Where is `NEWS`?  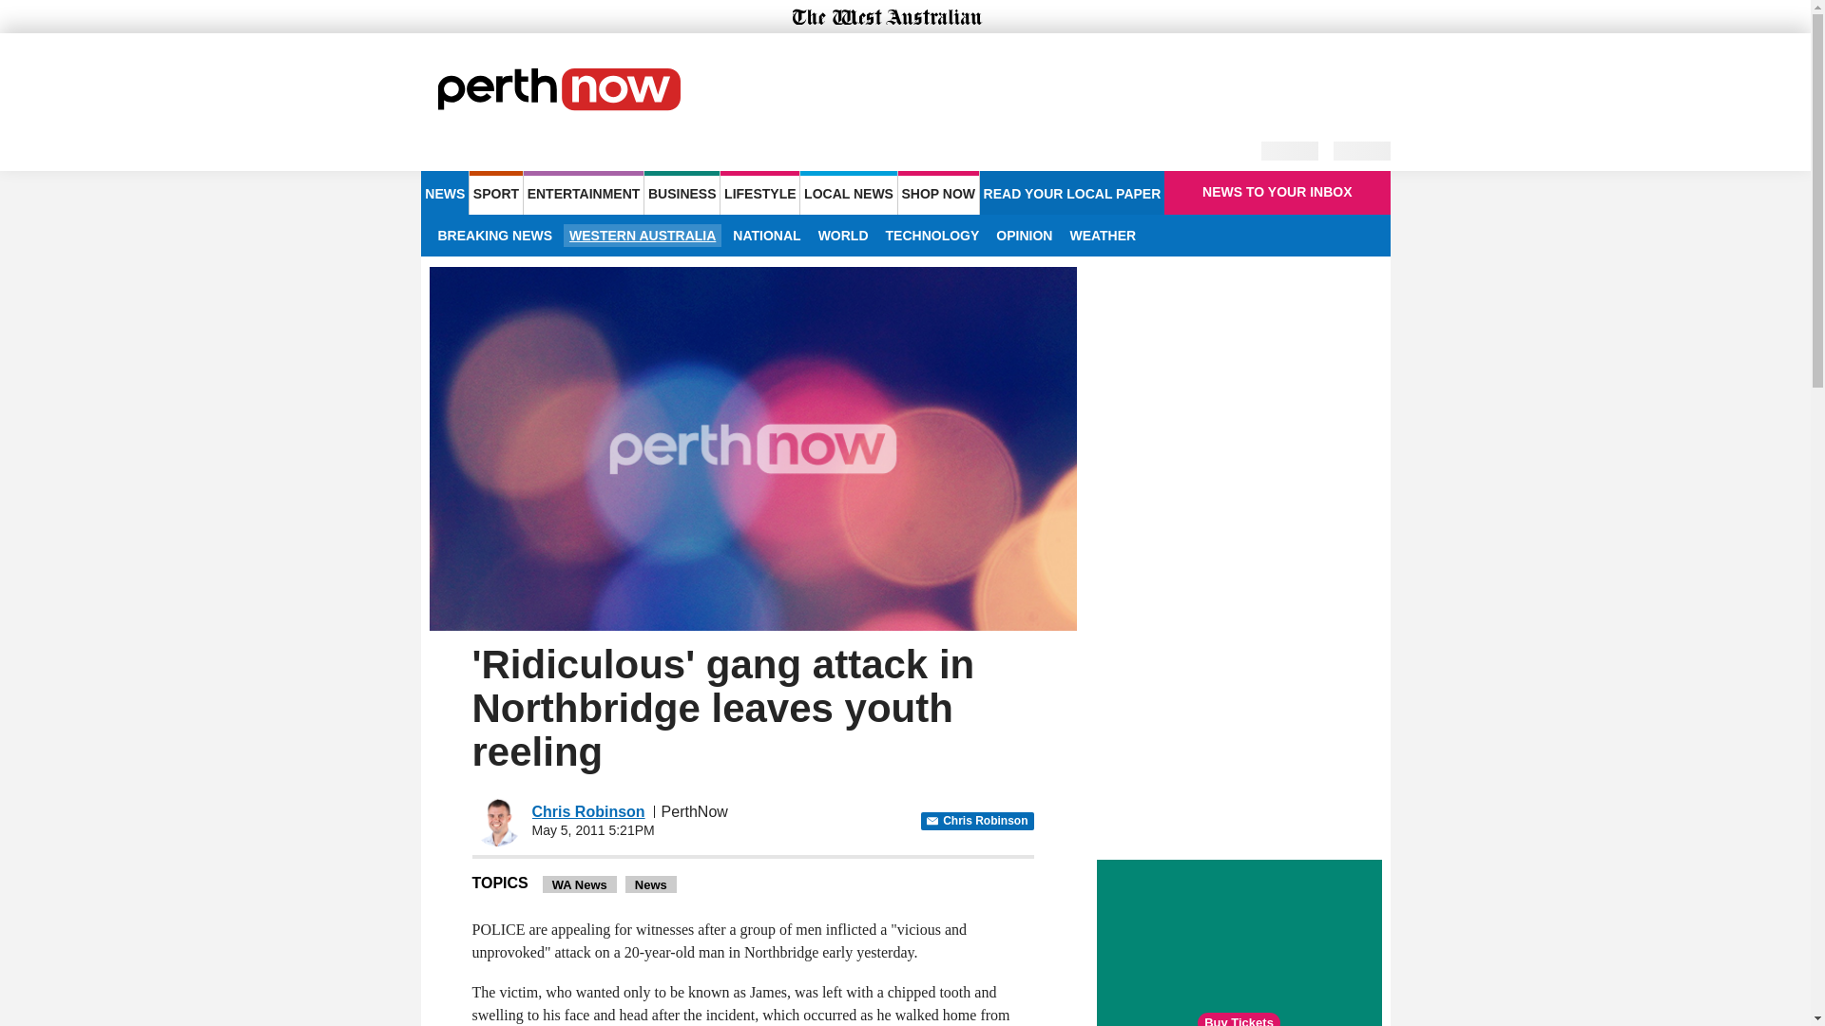
NEWS is located at coordinates (444, 192).